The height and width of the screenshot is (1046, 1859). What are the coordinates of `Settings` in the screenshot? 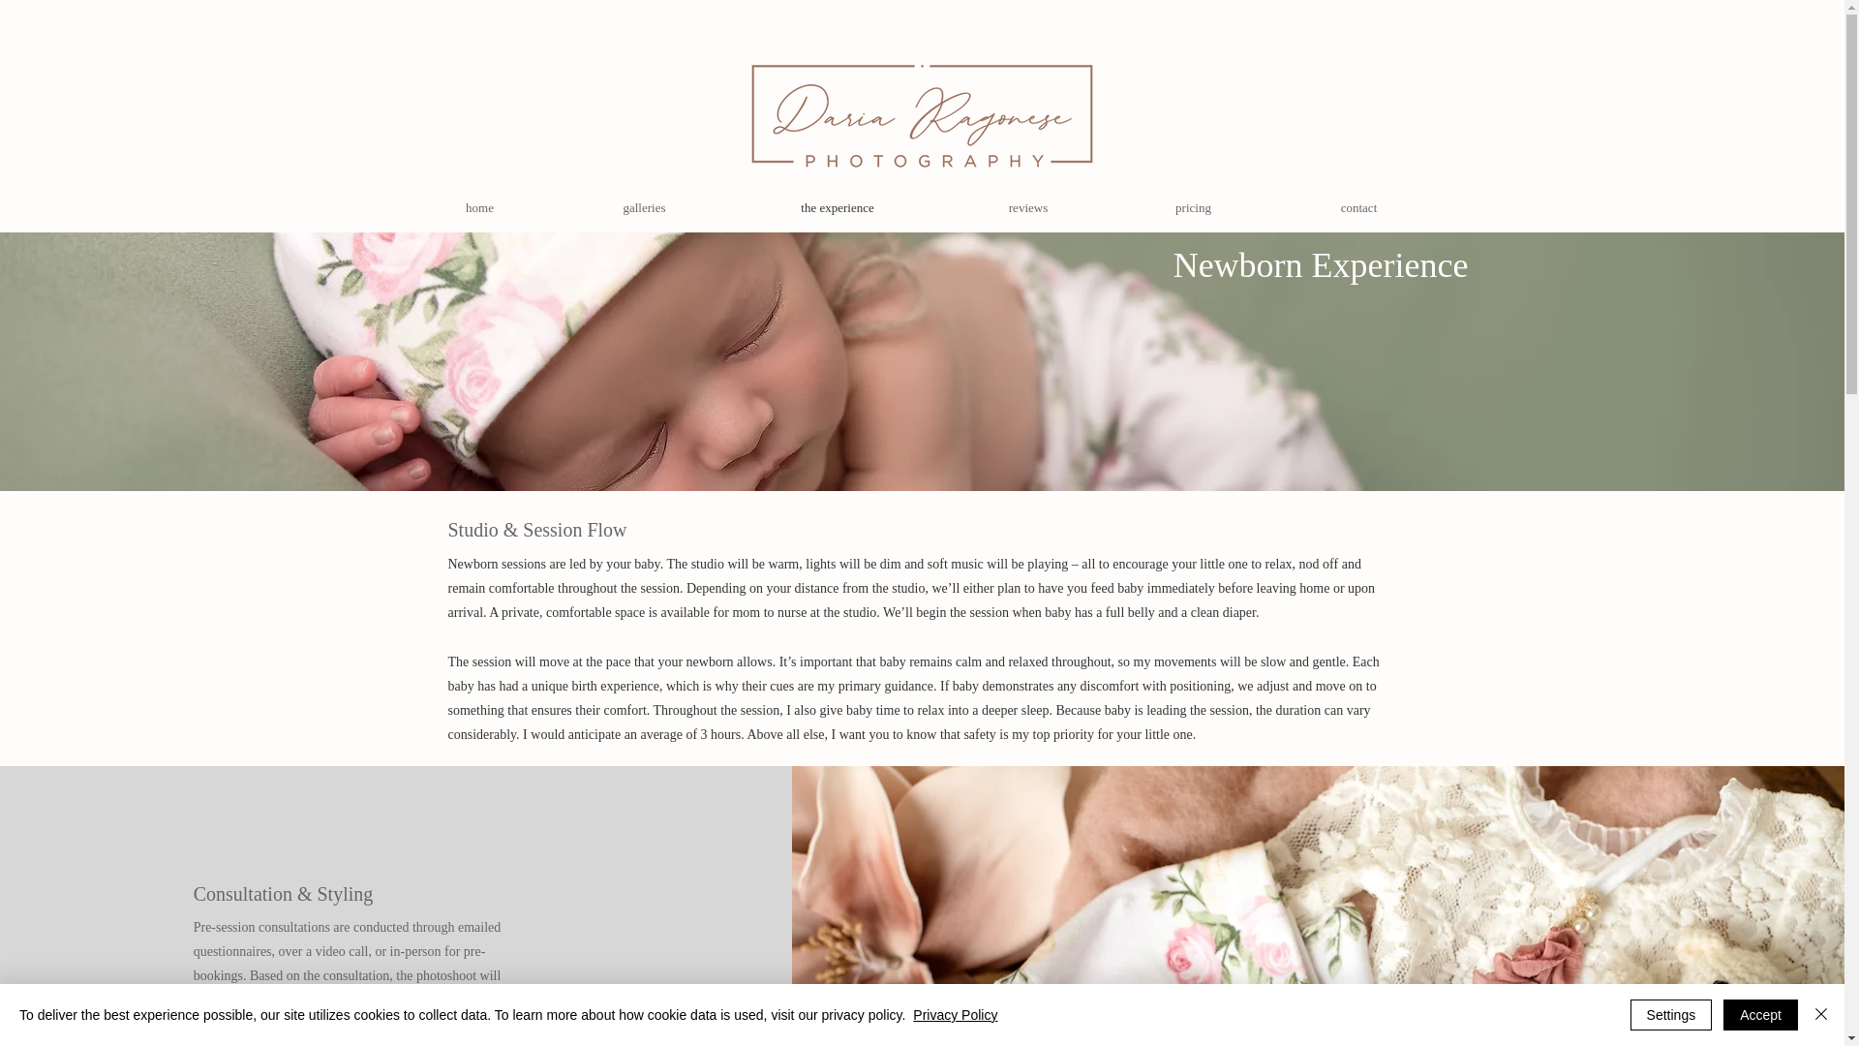 It's located at (1671, 1015).